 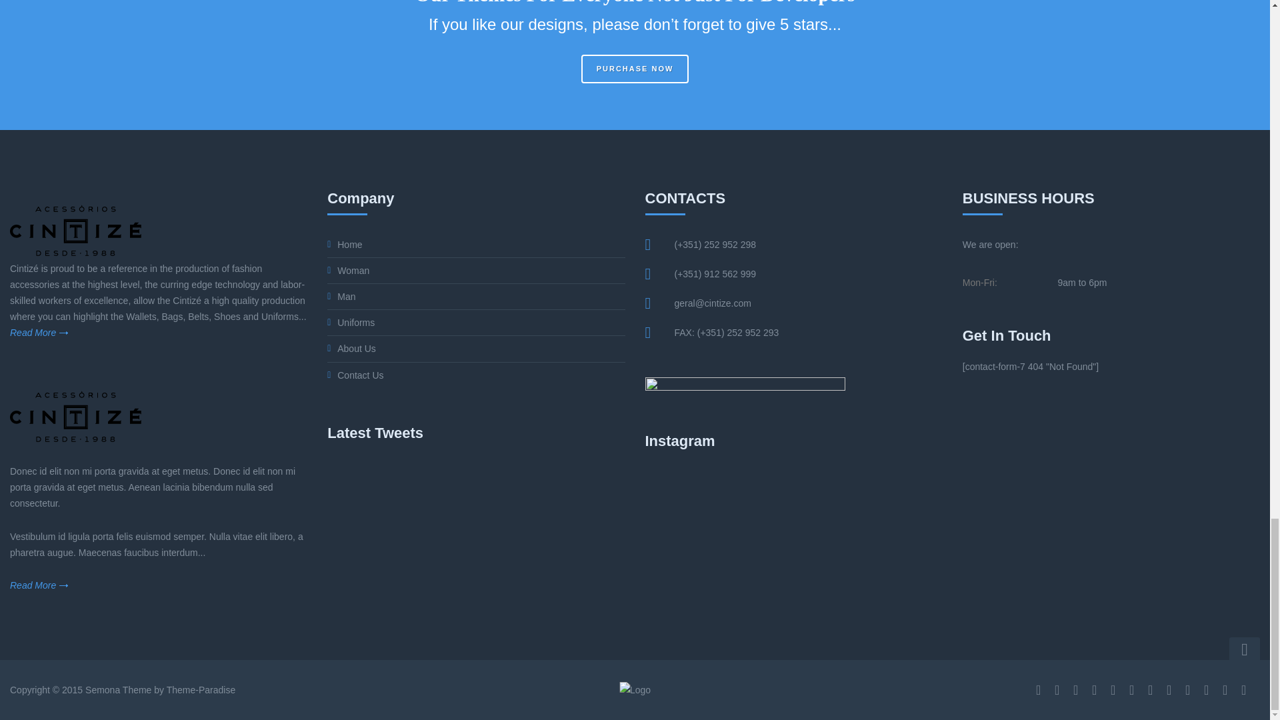 I want to click on Logo, so click(x=635, y=689).